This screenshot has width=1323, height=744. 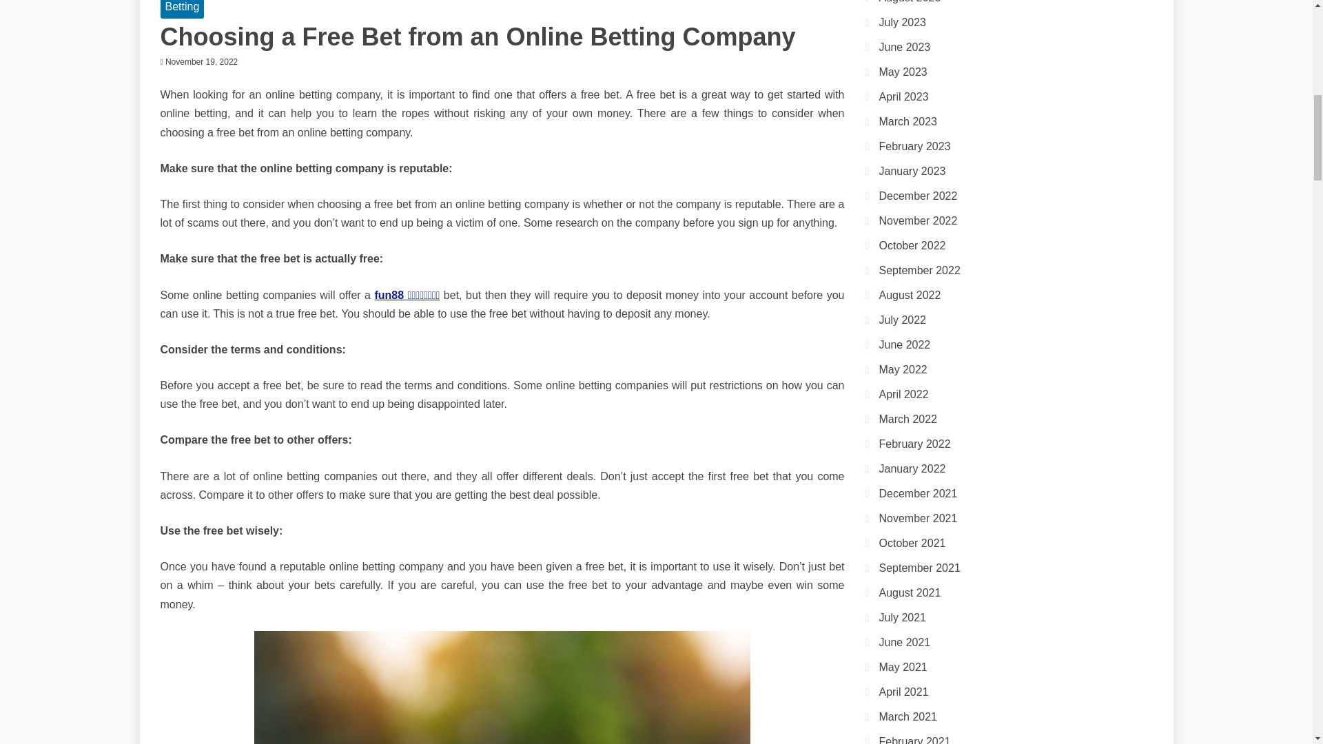 I want to click on Betting, so click(x=182, y=8).